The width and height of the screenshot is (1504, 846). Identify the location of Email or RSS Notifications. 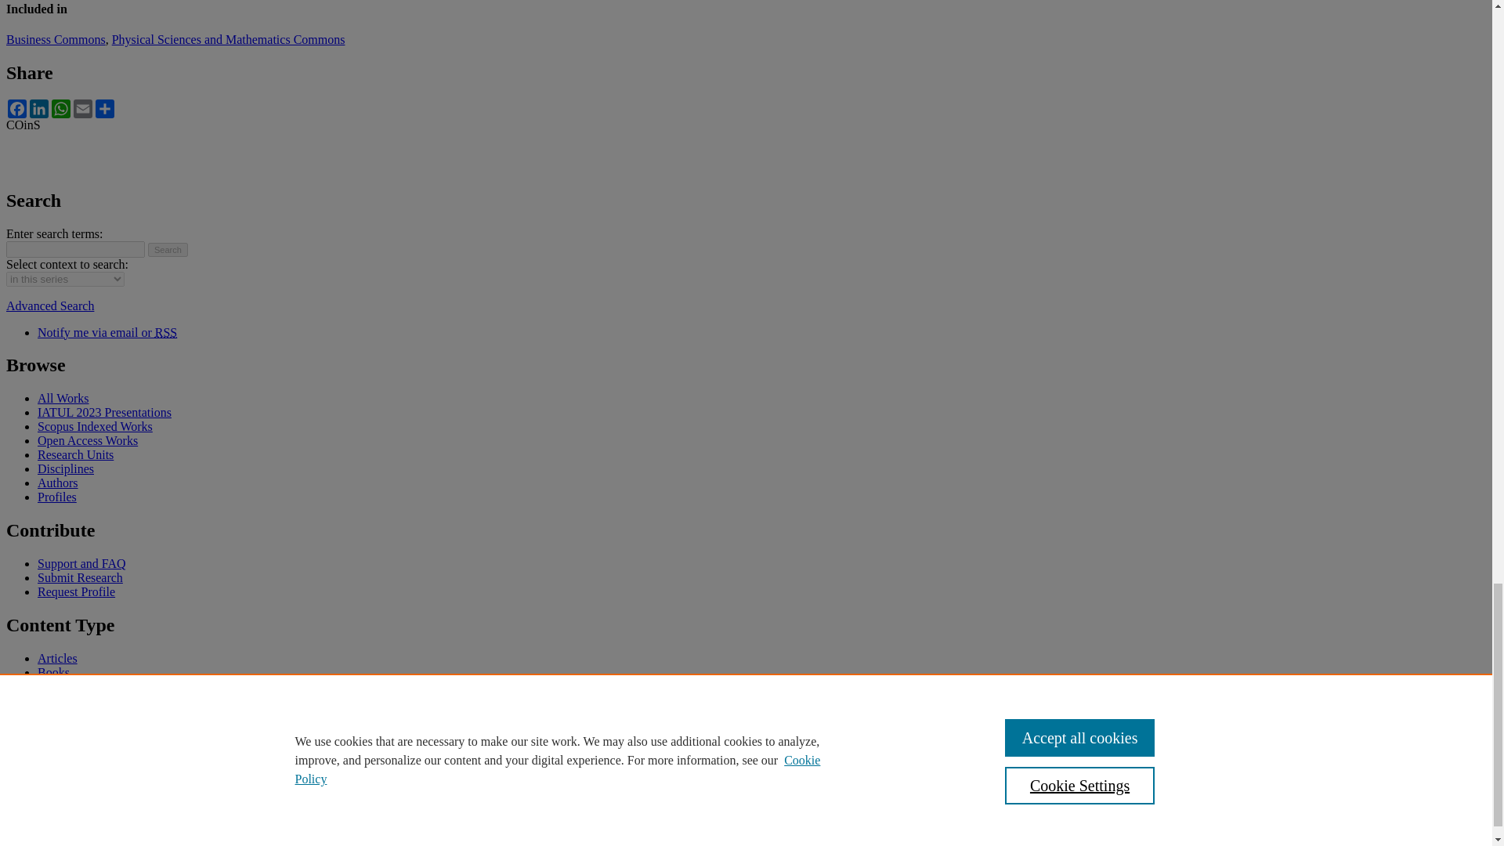
(107, 332).